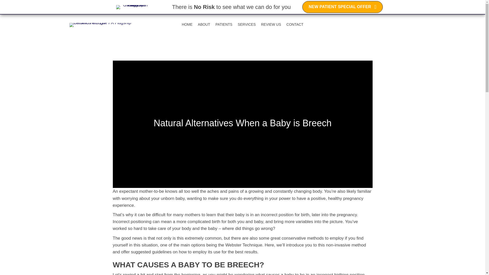 The image size is (489, 275). I want to click on ABOUT, so click(204, 24).